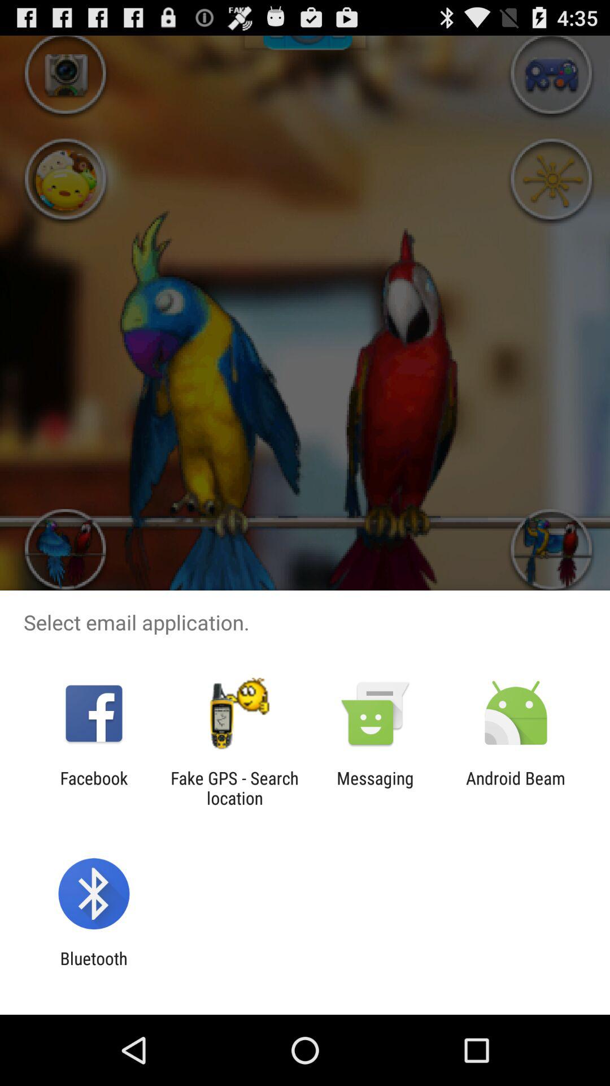 This screenshot has height=1086, width=610. What do you see at coordinates (516, 788) in the screenshot?
I see `choose item to the right of the messaging item` at bounding box center [516, 788].